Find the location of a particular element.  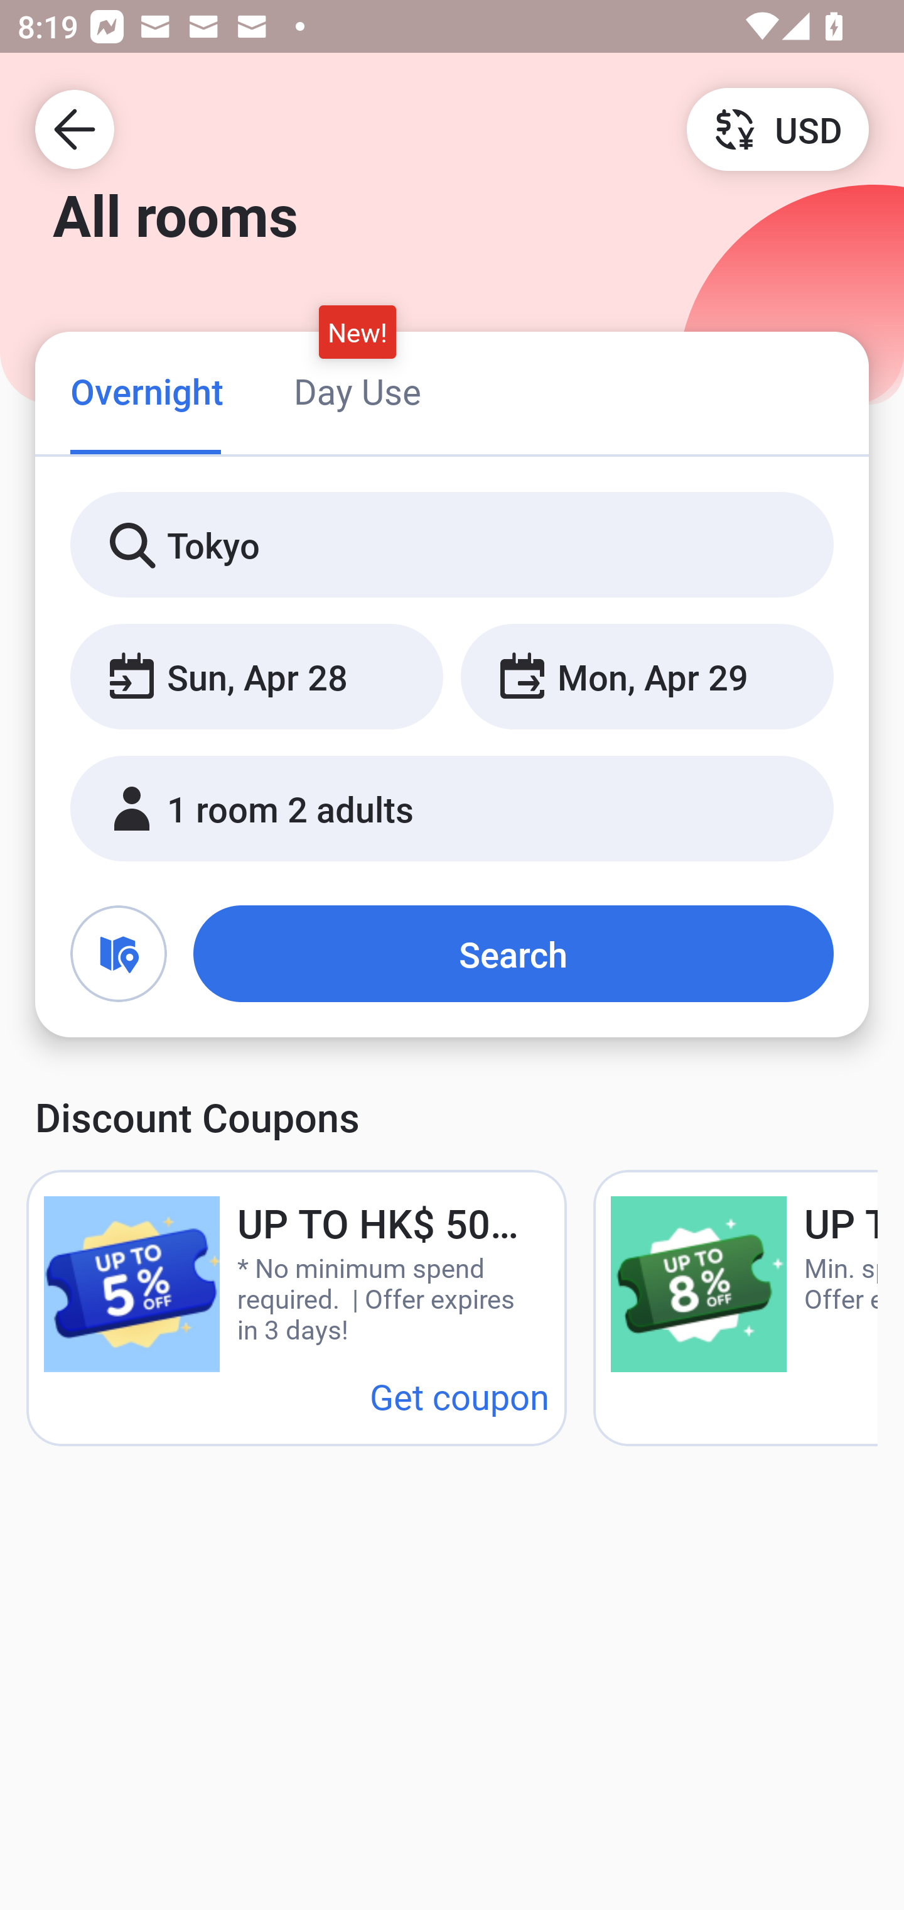

Mon, Apr 29 is located at coordinates (647, 677).